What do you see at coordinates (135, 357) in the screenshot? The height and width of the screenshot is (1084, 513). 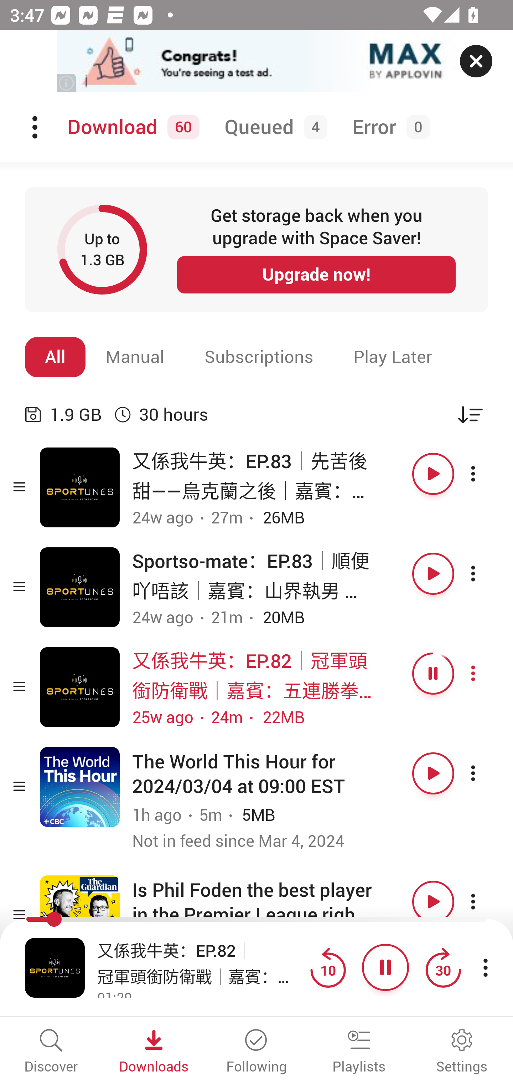 I see `Manual` at bounding box center [135, 357].